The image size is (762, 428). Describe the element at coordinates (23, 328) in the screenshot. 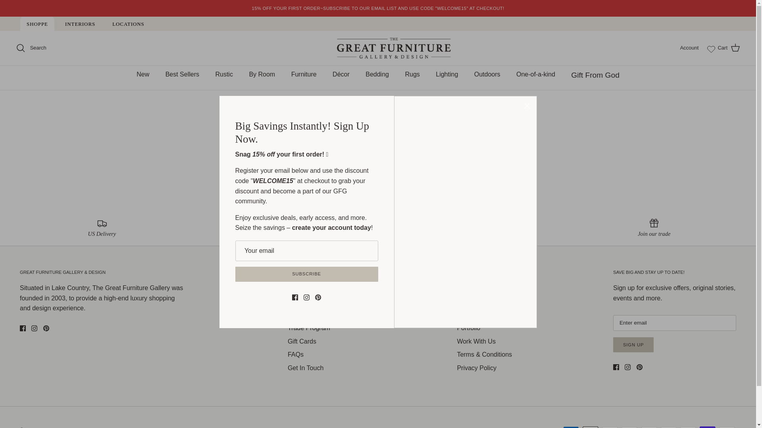

I see `Facebook` at that location.